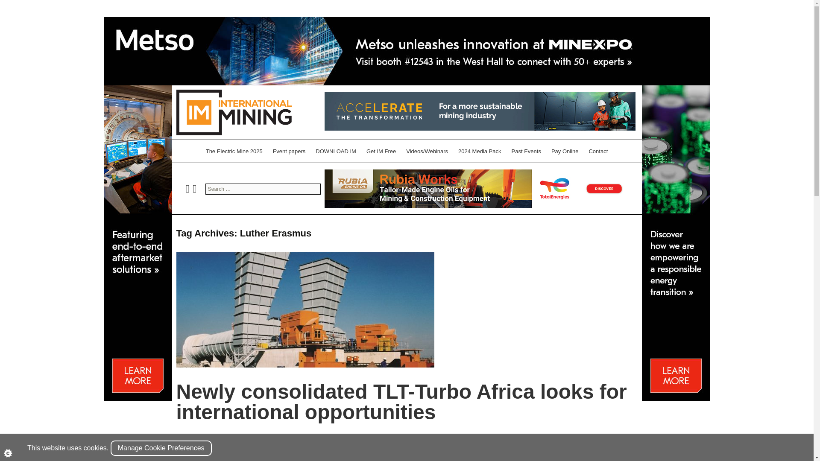 This screenshot has width=820, height=461. I want to click on Environmental, so click(235, 439).